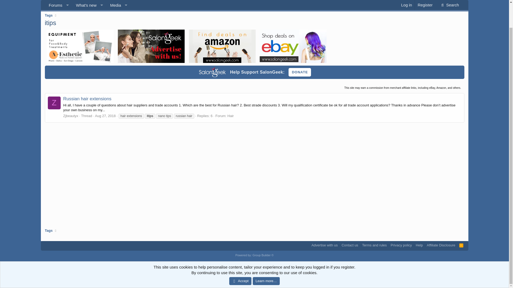 This screenshot has width=513, height=288. Describe the element at coordinates (254, 7) in the screenshot. I see `Tags` at that location.